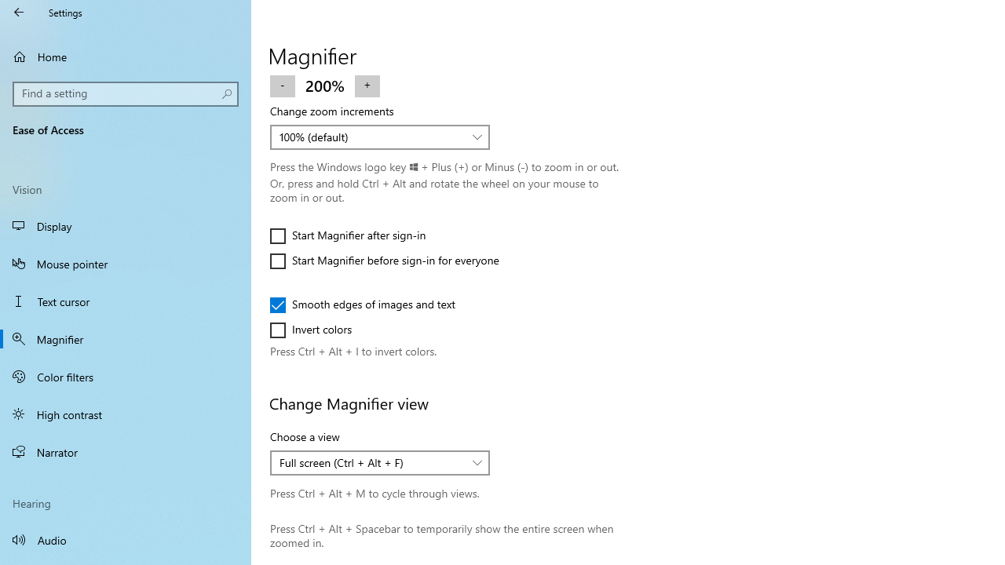 The image size is (1005, 565). Describe the element at coordinates (363, 304) in the screenshot. I see `Smooth edges of images and text` at that location.